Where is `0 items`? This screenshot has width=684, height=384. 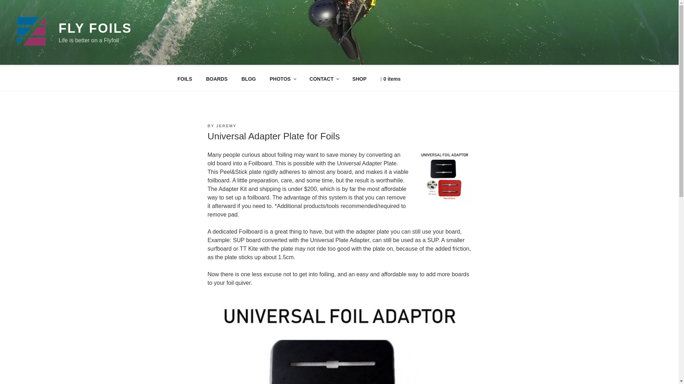 0 items is located at coordinates (390, 79).